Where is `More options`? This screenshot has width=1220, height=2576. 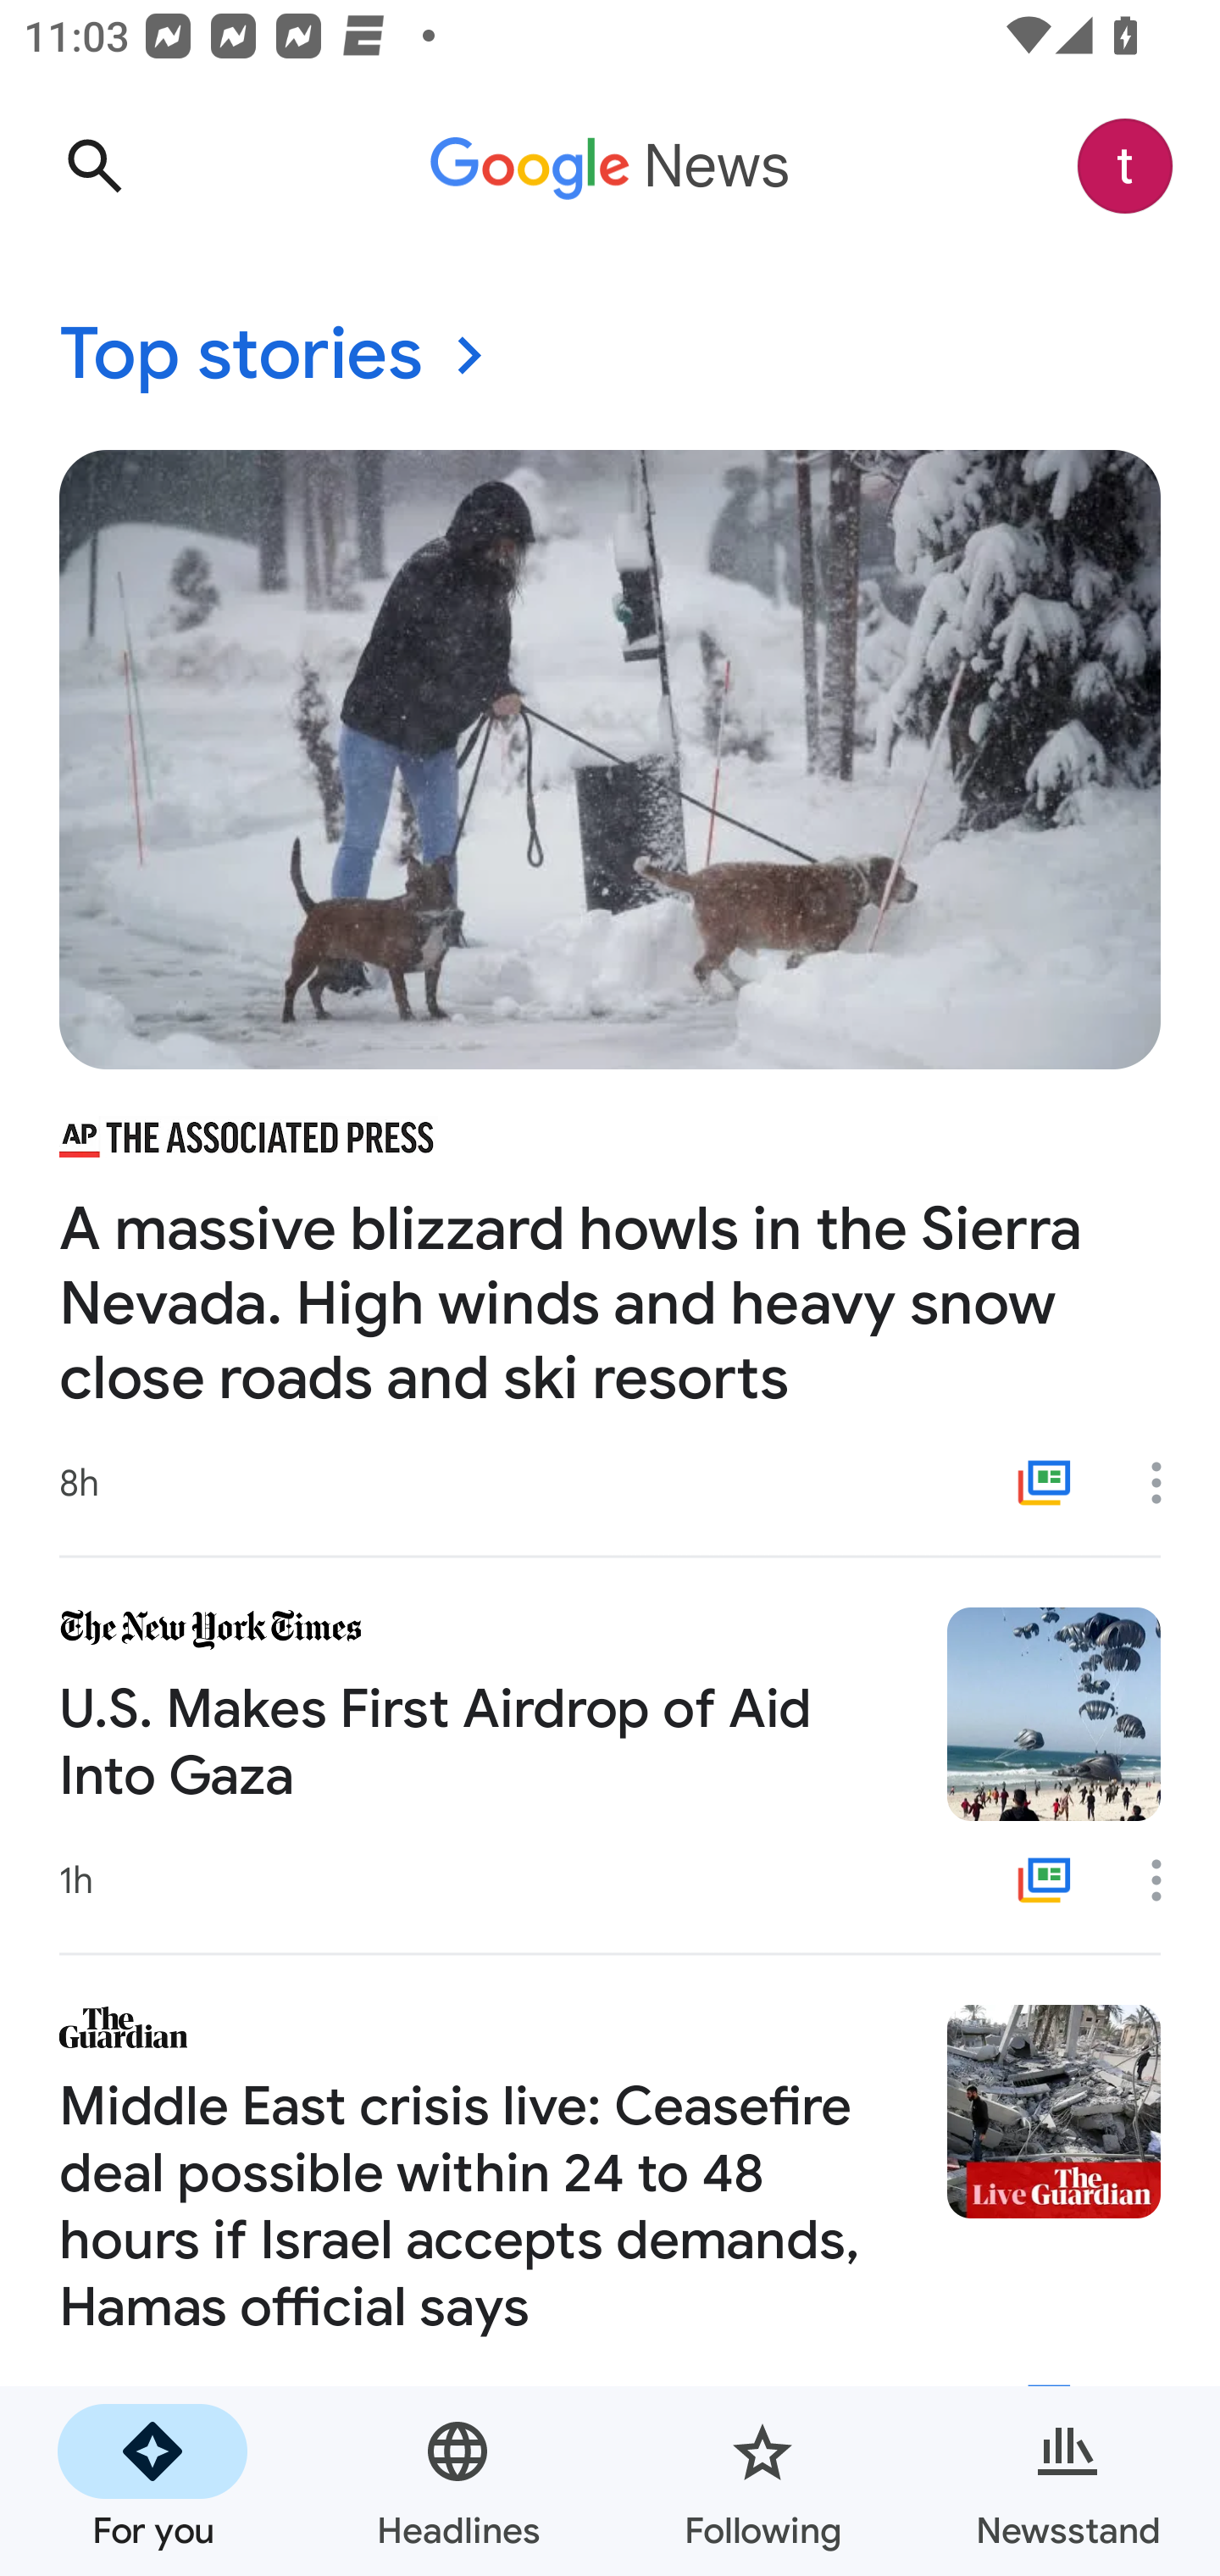 More options is located at coordinates (1167, 1880).